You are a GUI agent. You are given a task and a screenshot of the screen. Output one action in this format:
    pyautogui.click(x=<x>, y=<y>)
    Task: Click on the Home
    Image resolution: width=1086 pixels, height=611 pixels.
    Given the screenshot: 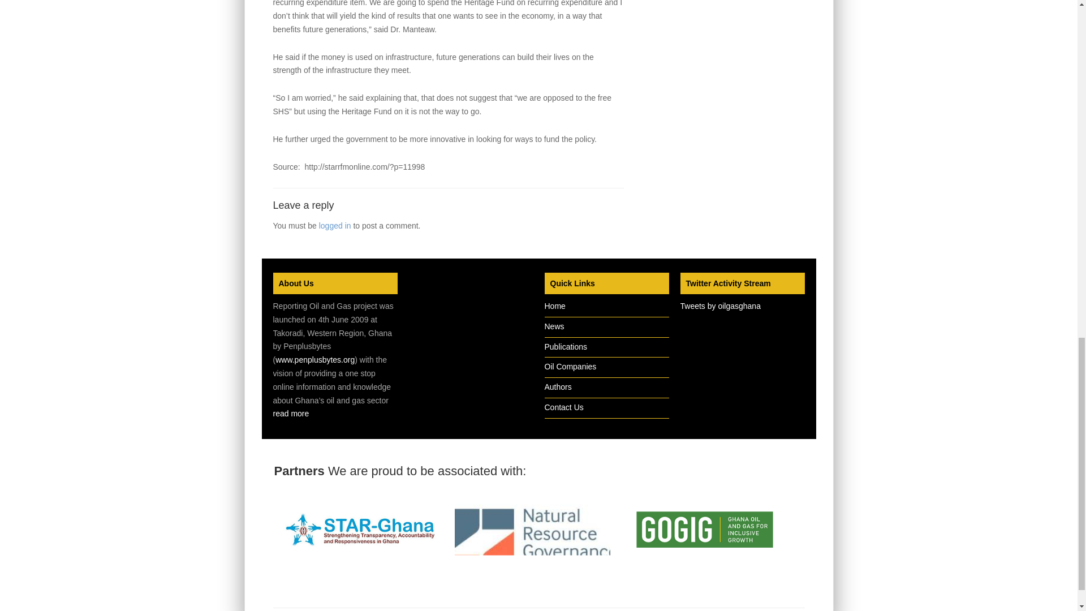 What is the action you would take?
    pyautogui.click(x=554, y=305)
    